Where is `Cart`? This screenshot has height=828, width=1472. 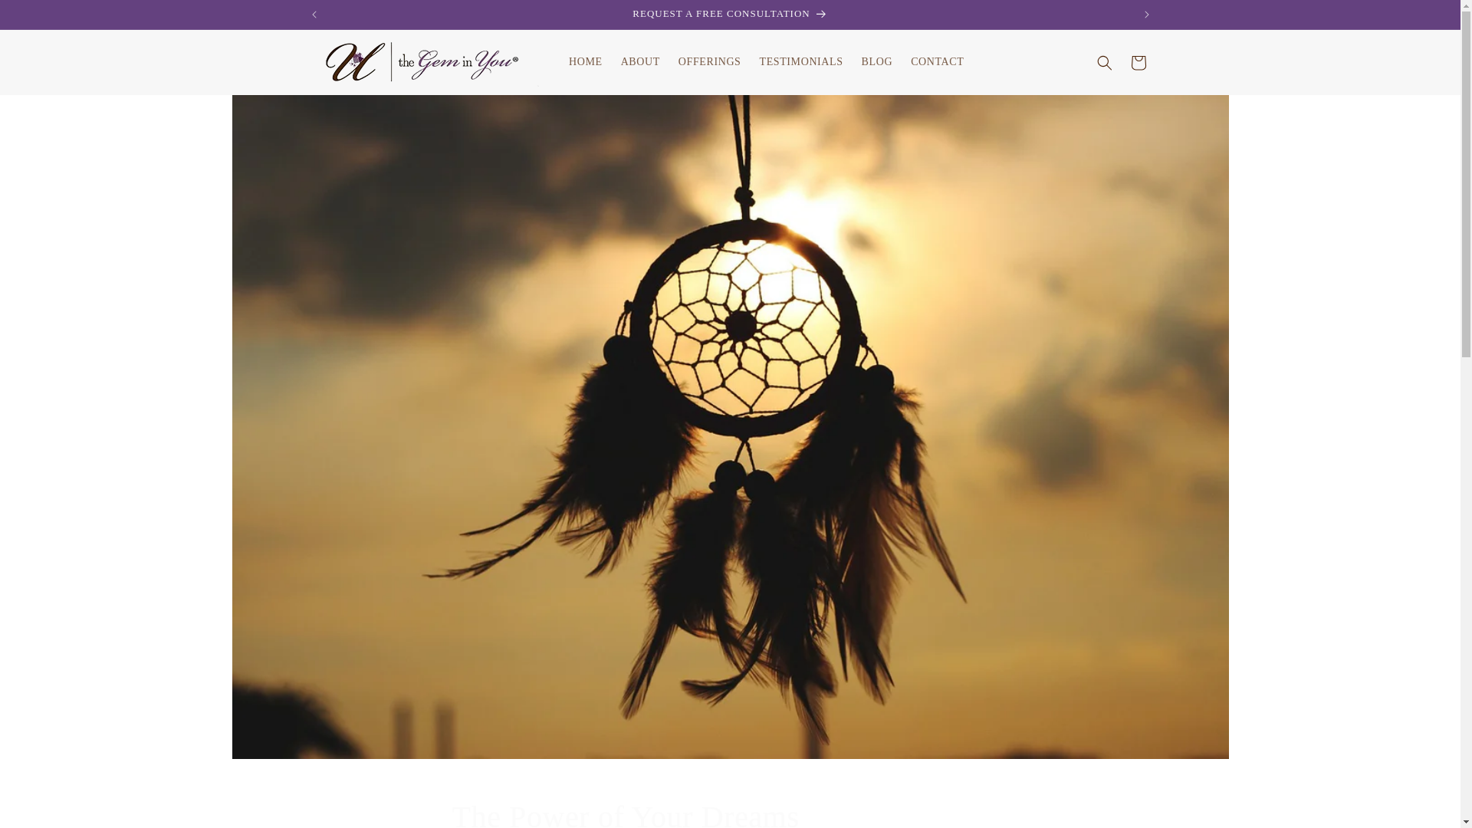
Cart is located at coordinates (937, 61).